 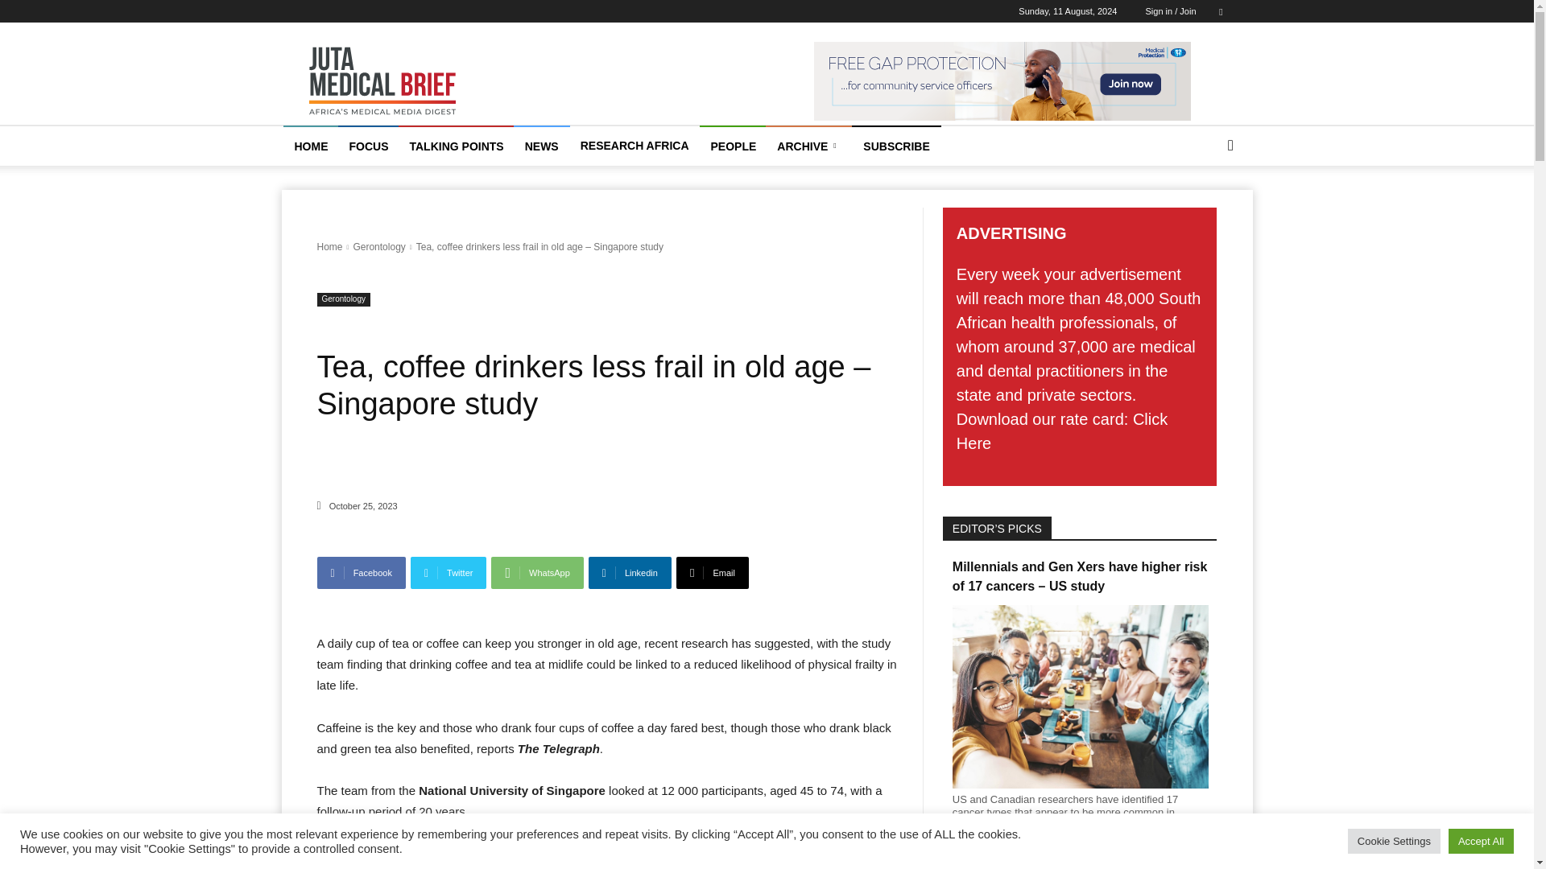 I want to click on RESEARCH AFRICA, so click(x=635, y=145).